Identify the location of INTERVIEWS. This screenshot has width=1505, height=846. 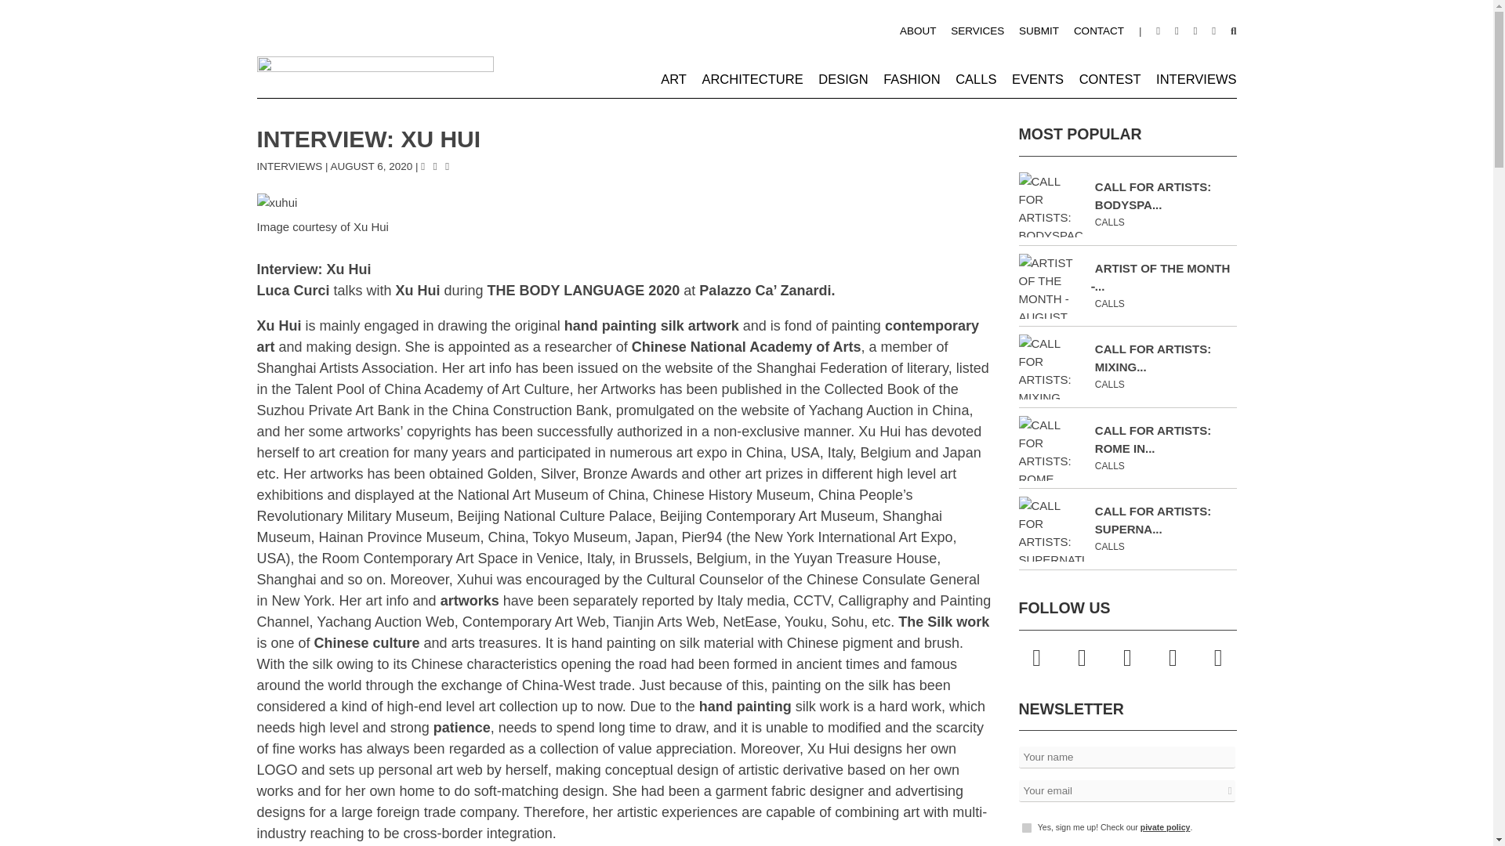
(1195, 78).